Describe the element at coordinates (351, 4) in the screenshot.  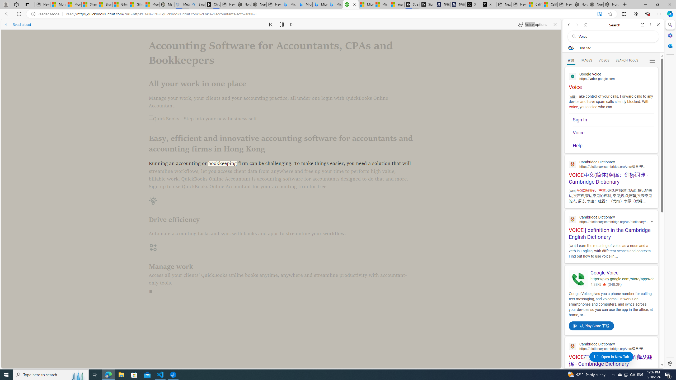
I see `Accounting Software for Accountants, CPAs and Bookkeepers` at that location.